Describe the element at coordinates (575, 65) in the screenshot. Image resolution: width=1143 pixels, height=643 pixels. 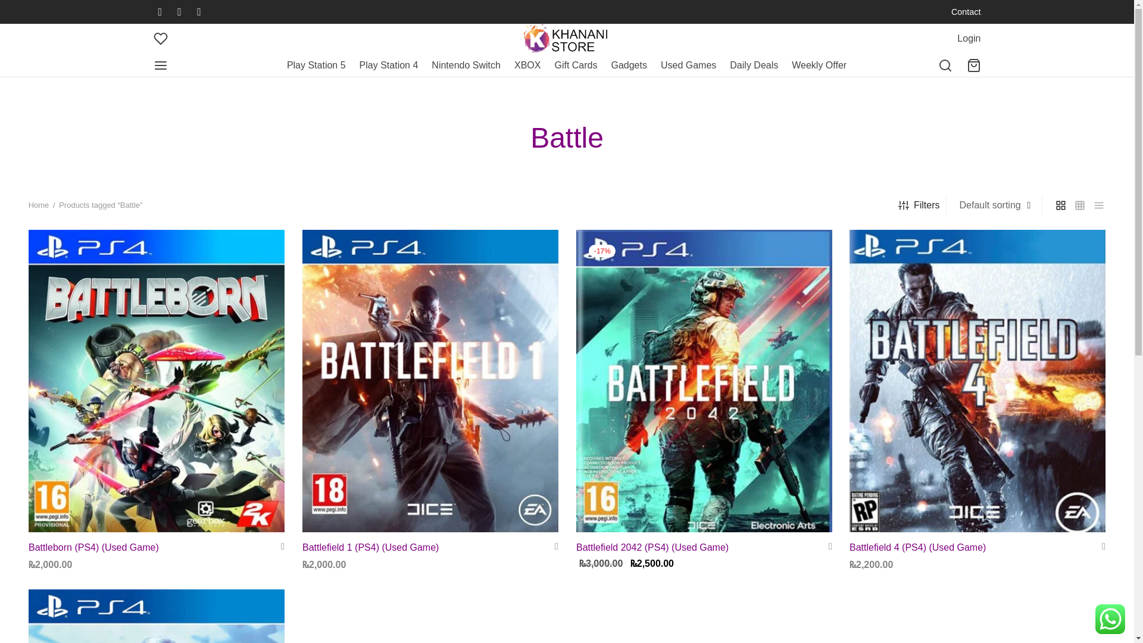
I see `Gift Cards` at that location.